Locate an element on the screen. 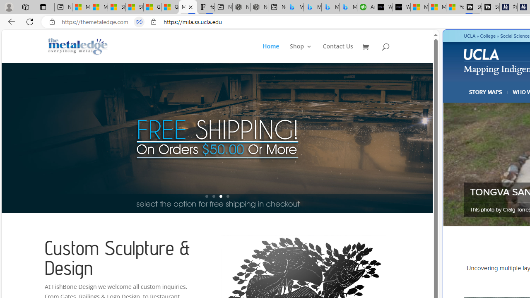 Image resolution: width=530 pixels, height=298 pixels. Microsoft Bing Travel - Shangri-La Hotel Bangkok is located at coordinates (348, 7).